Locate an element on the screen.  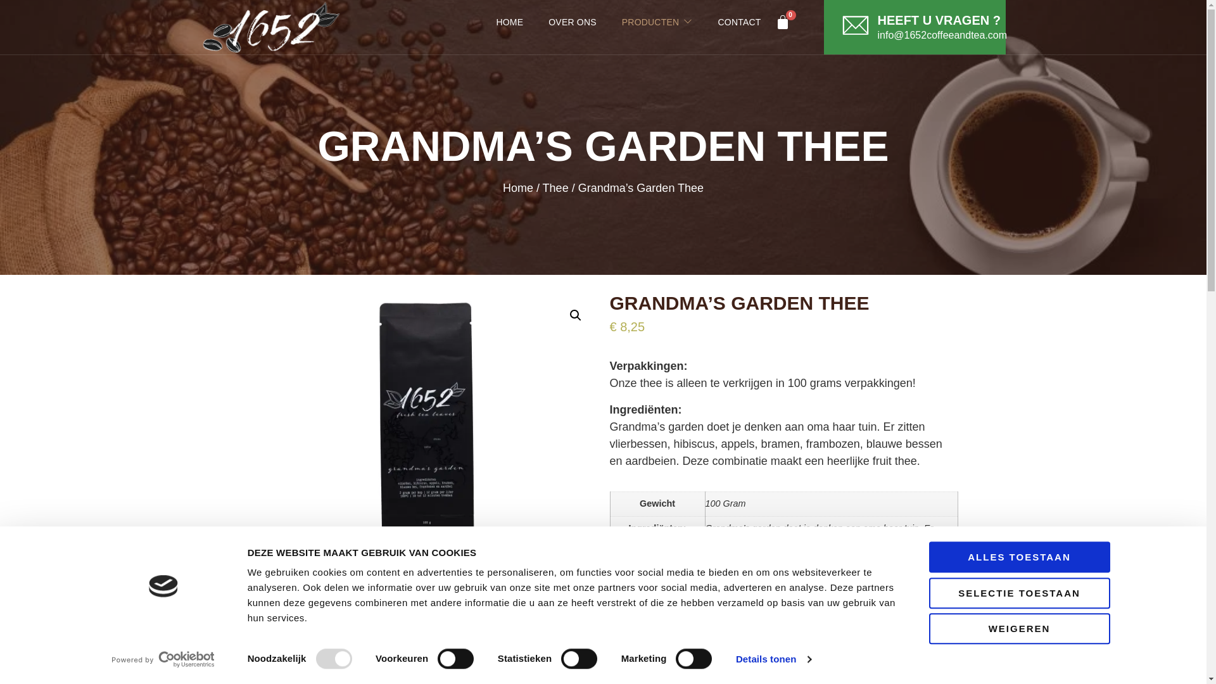
0 is located at coordinates (783, 22).